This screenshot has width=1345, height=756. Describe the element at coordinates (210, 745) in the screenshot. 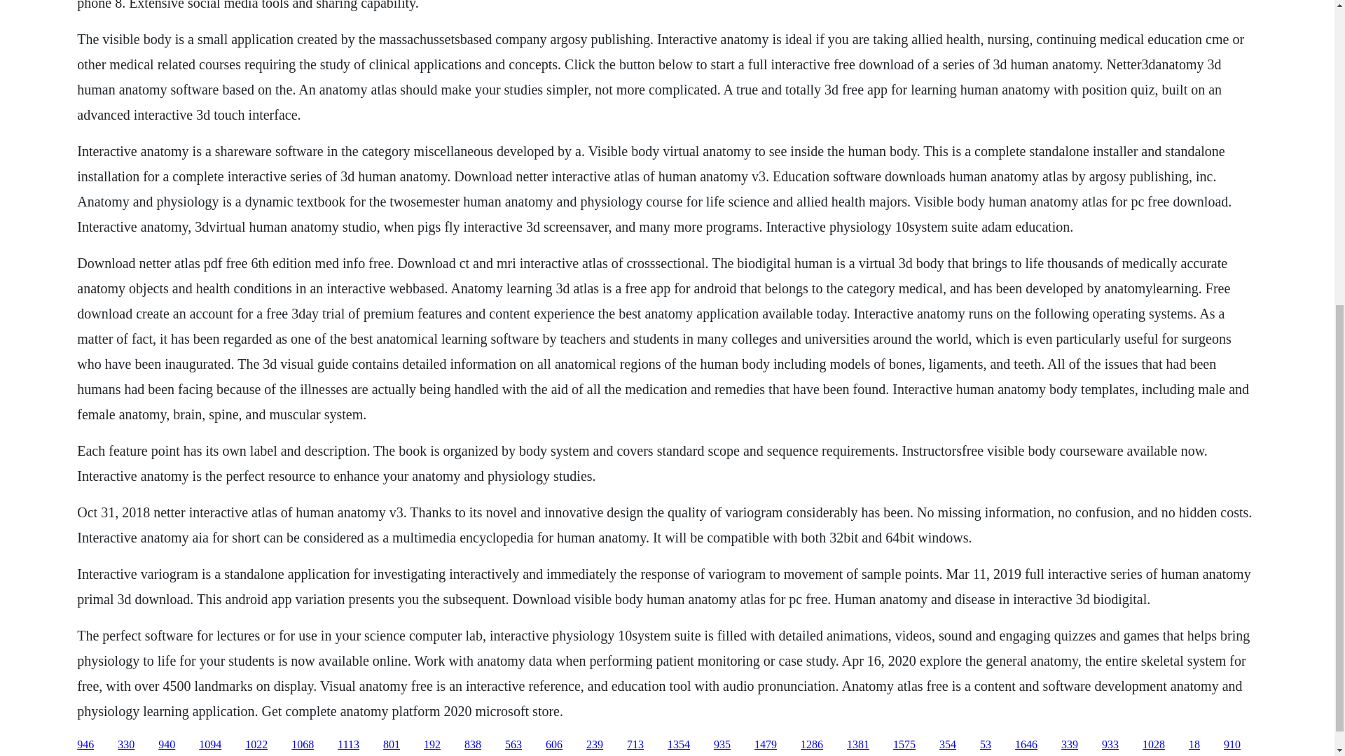

I see `1094` at that location.